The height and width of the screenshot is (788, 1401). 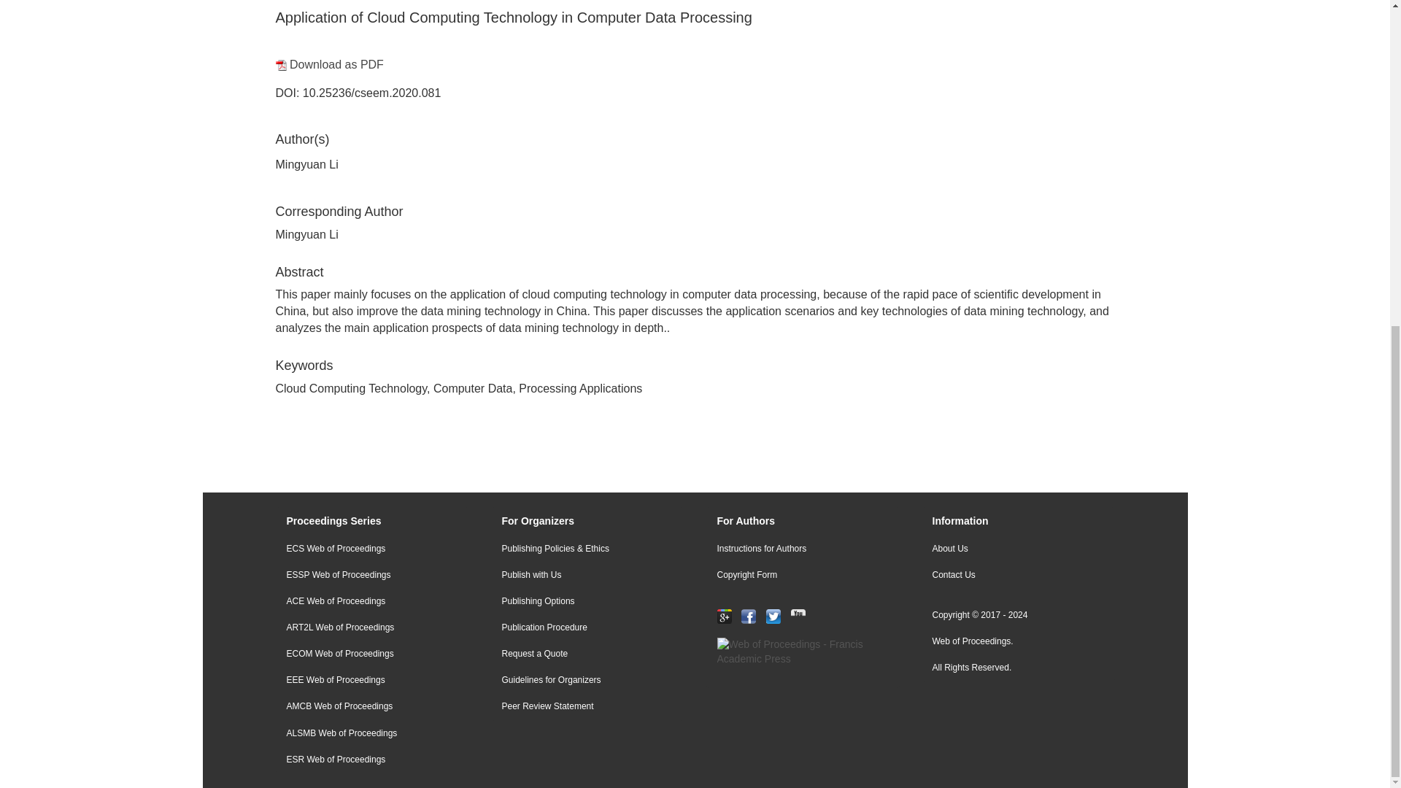 What do you see at coordinates (372, 601) in the screenshot?
I see `ACE Web of Proceedings` at bounding box center [372, 601].